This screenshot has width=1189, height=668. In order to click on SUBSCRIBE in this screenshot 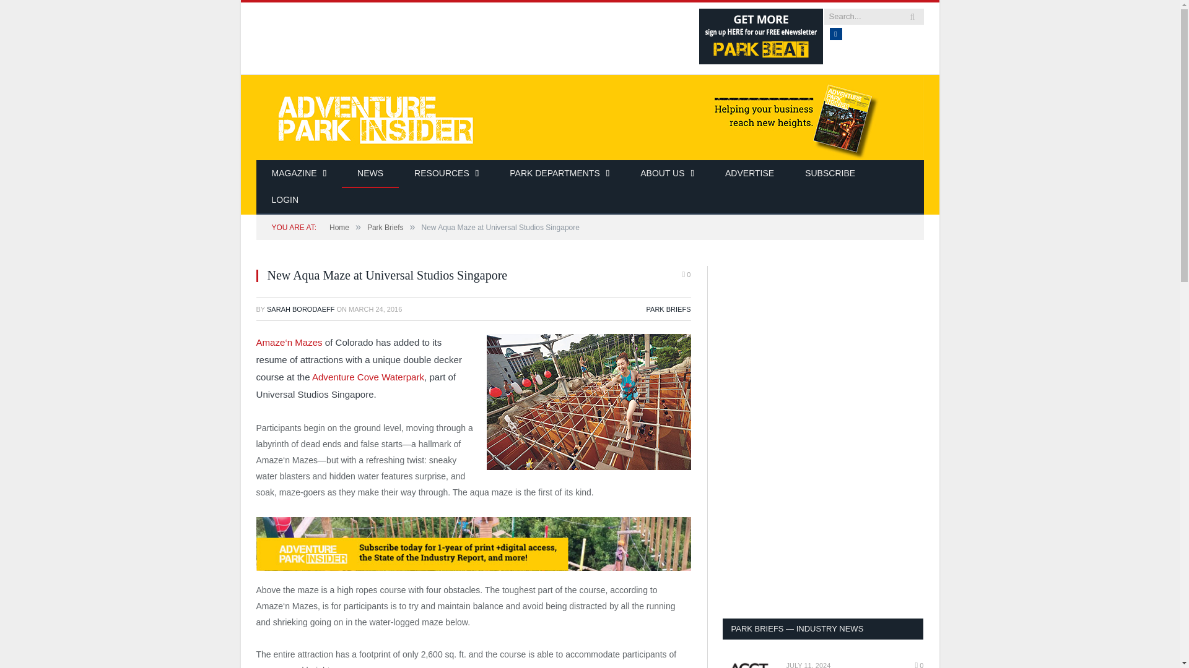, I will do `click(830, 174)`.